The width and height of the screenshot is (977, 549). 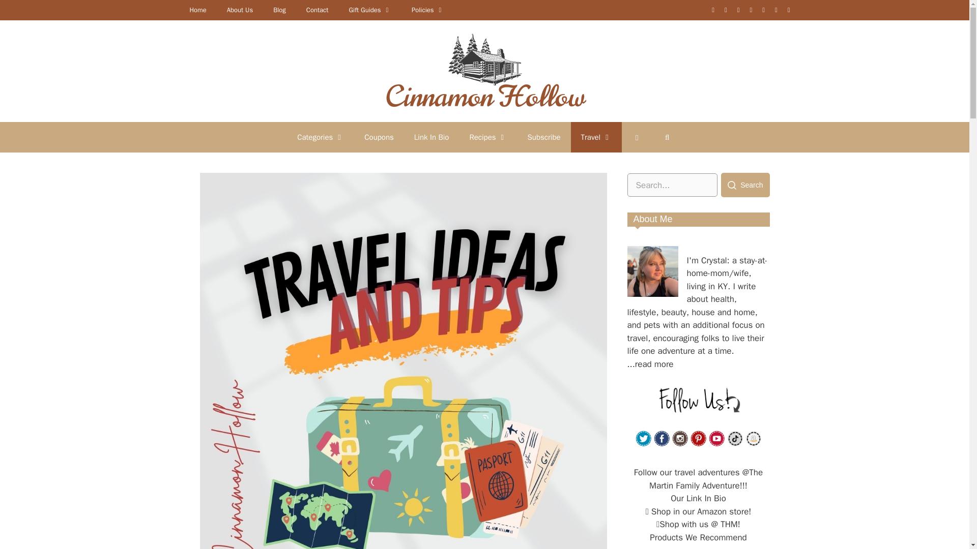 I want to click on Recipes, so click(x=487, y=137).